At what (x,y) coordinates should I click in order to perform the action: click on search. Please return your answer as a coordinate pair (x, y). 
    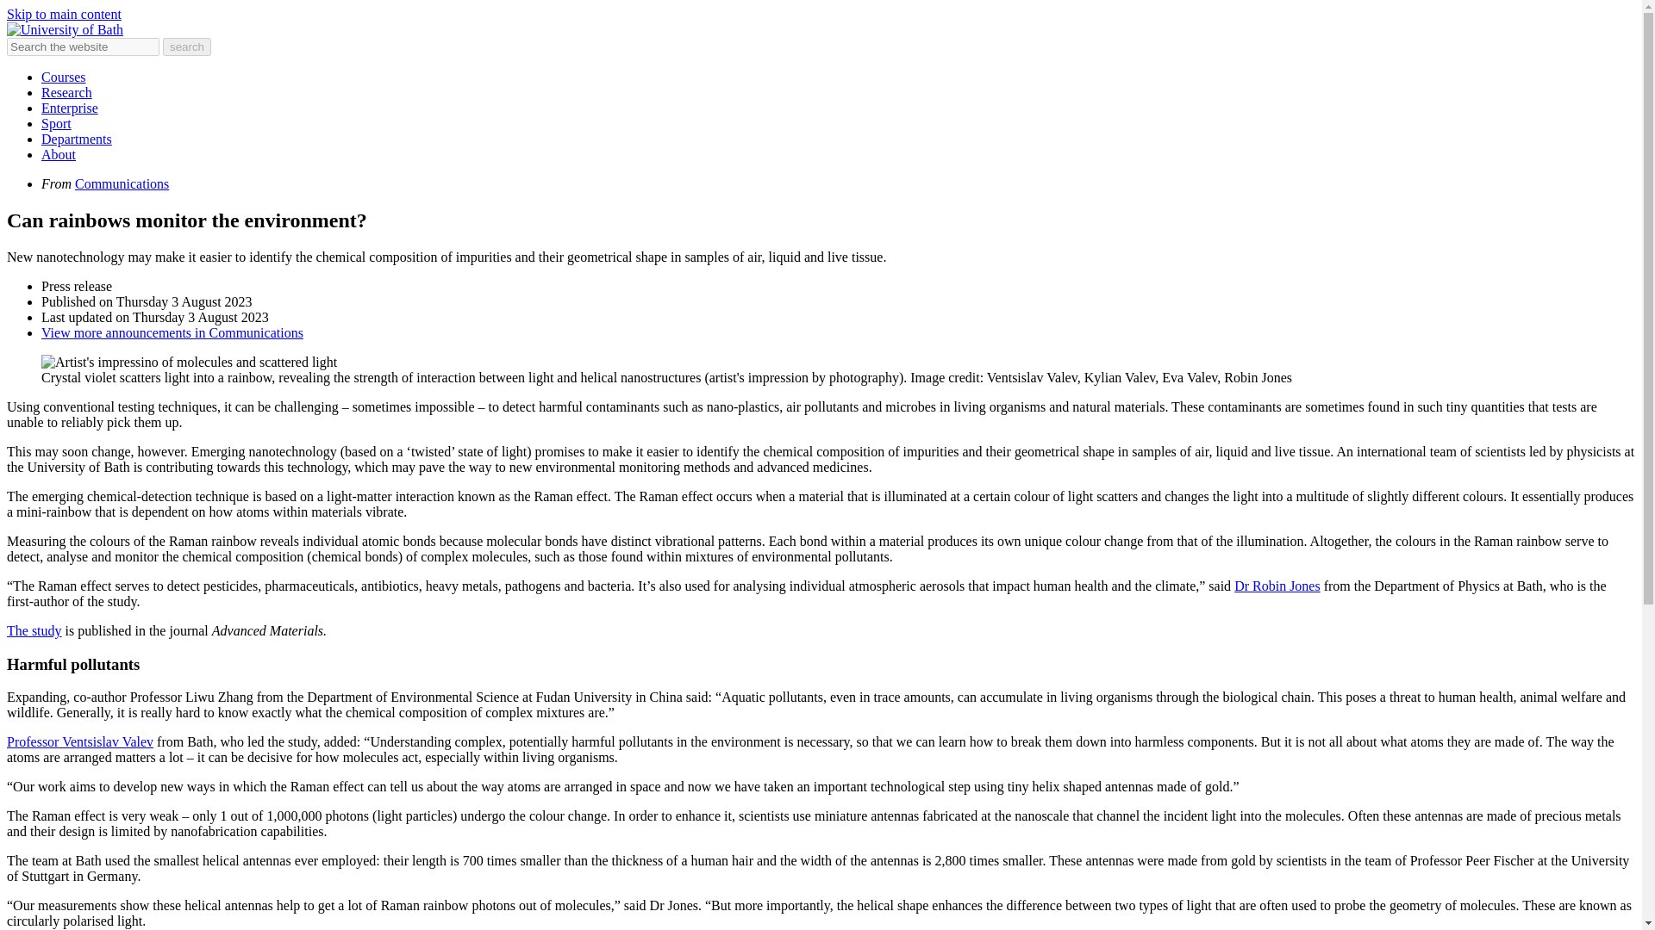
    Looking at the image, I should click on (186, 46).